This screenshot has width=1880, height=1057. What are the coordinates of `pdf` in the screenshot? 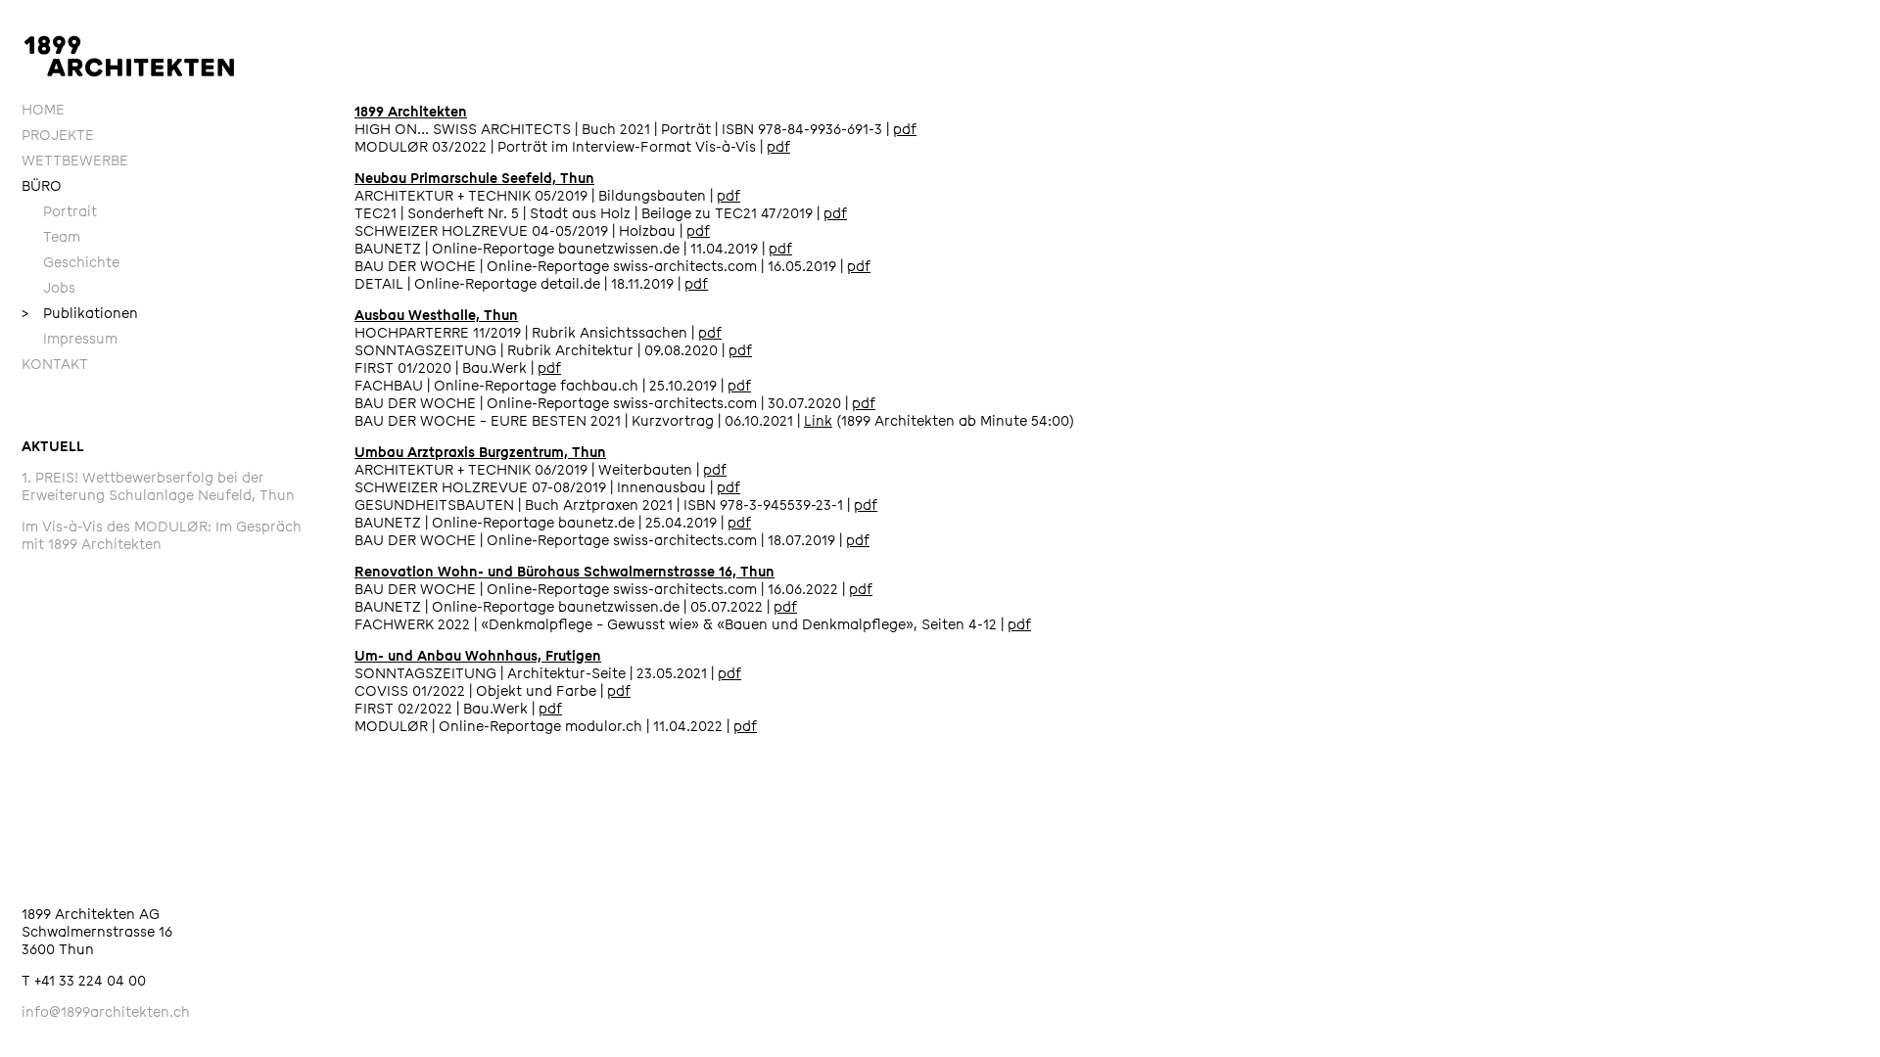 It's located at (780, 249).